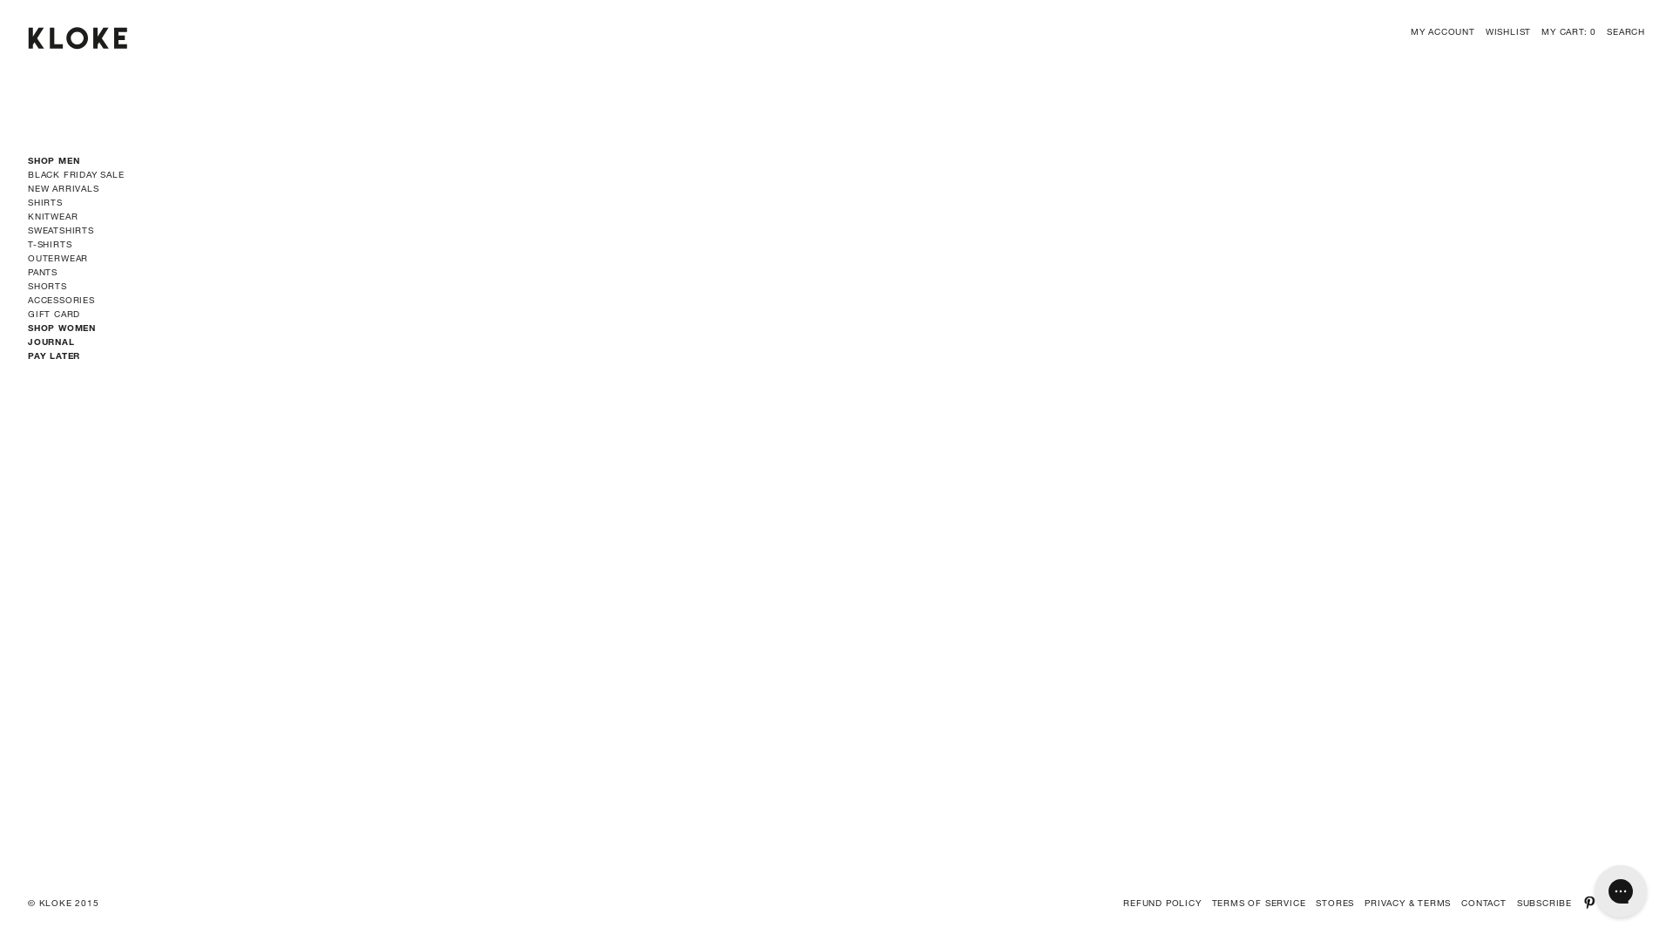 This screenshot has height=941, width=1673. Describe the element at coordinates (51, 342) in the screenshot. I see `JOURNAL` at that location.